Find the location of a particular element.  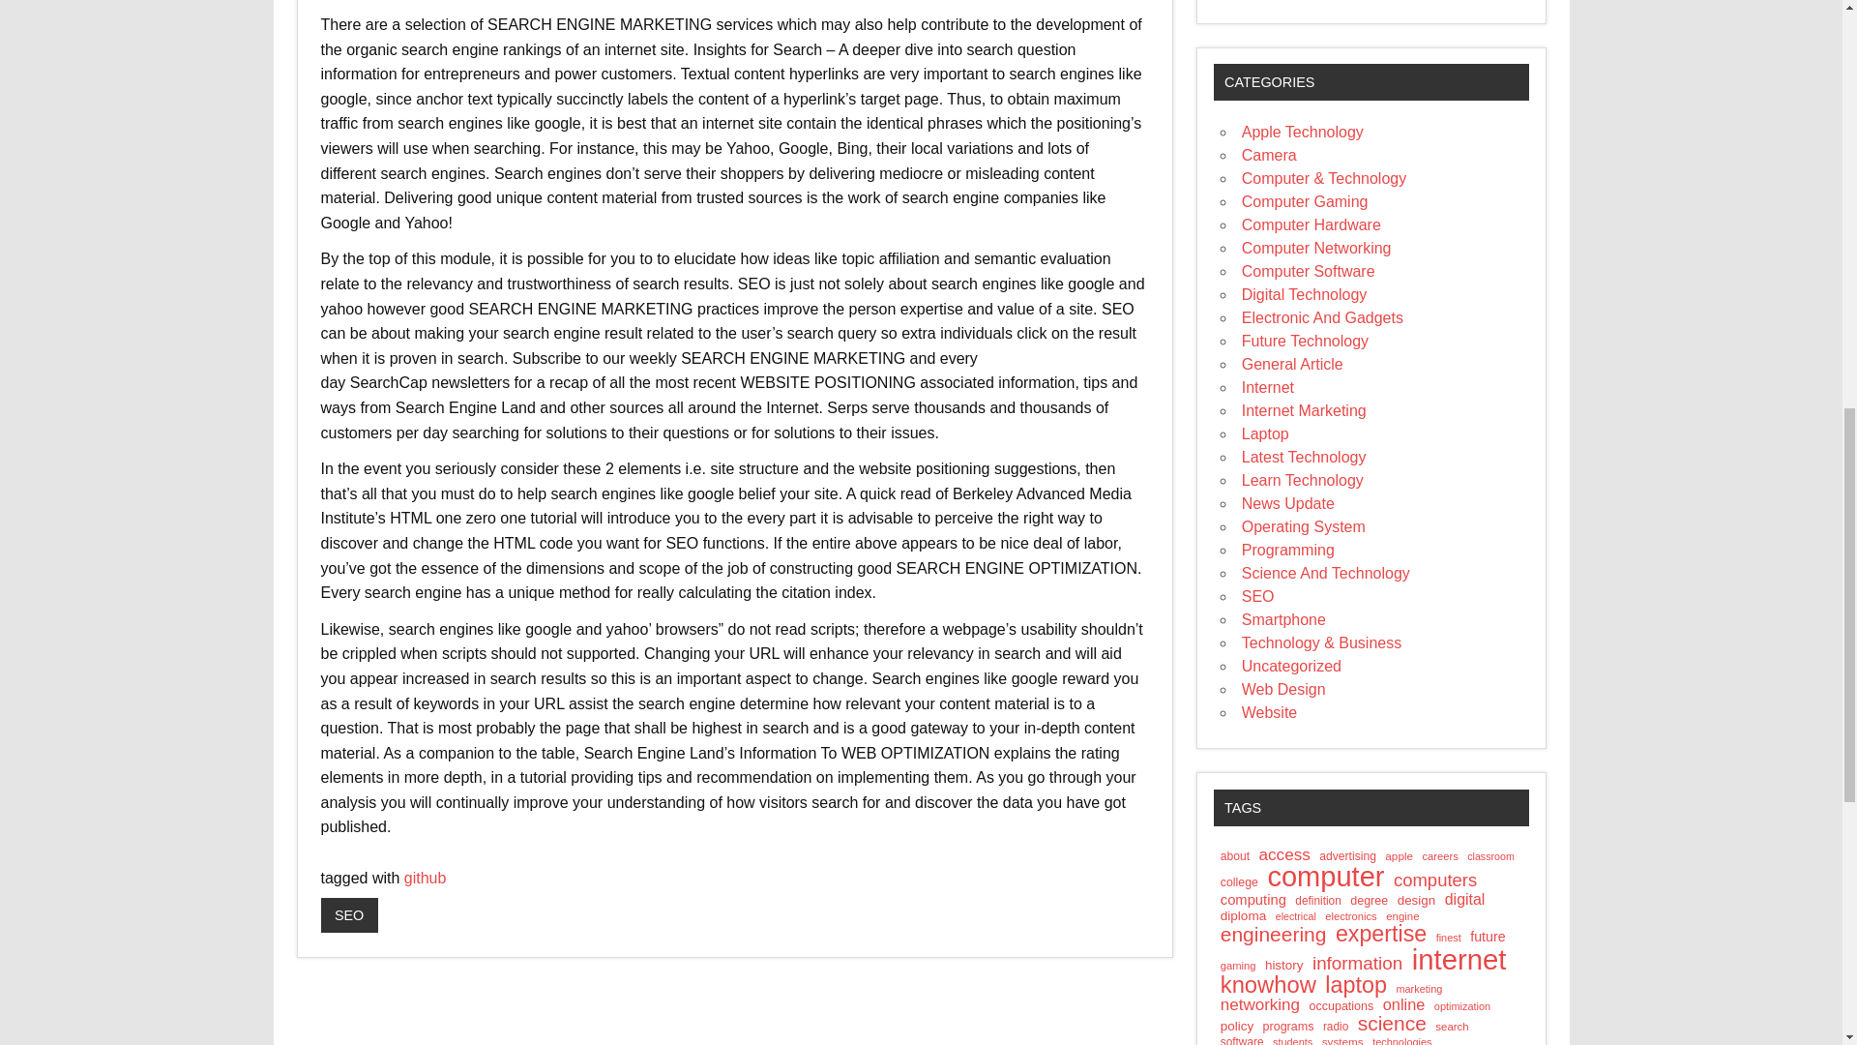

github is located at coordinates (426, 877).